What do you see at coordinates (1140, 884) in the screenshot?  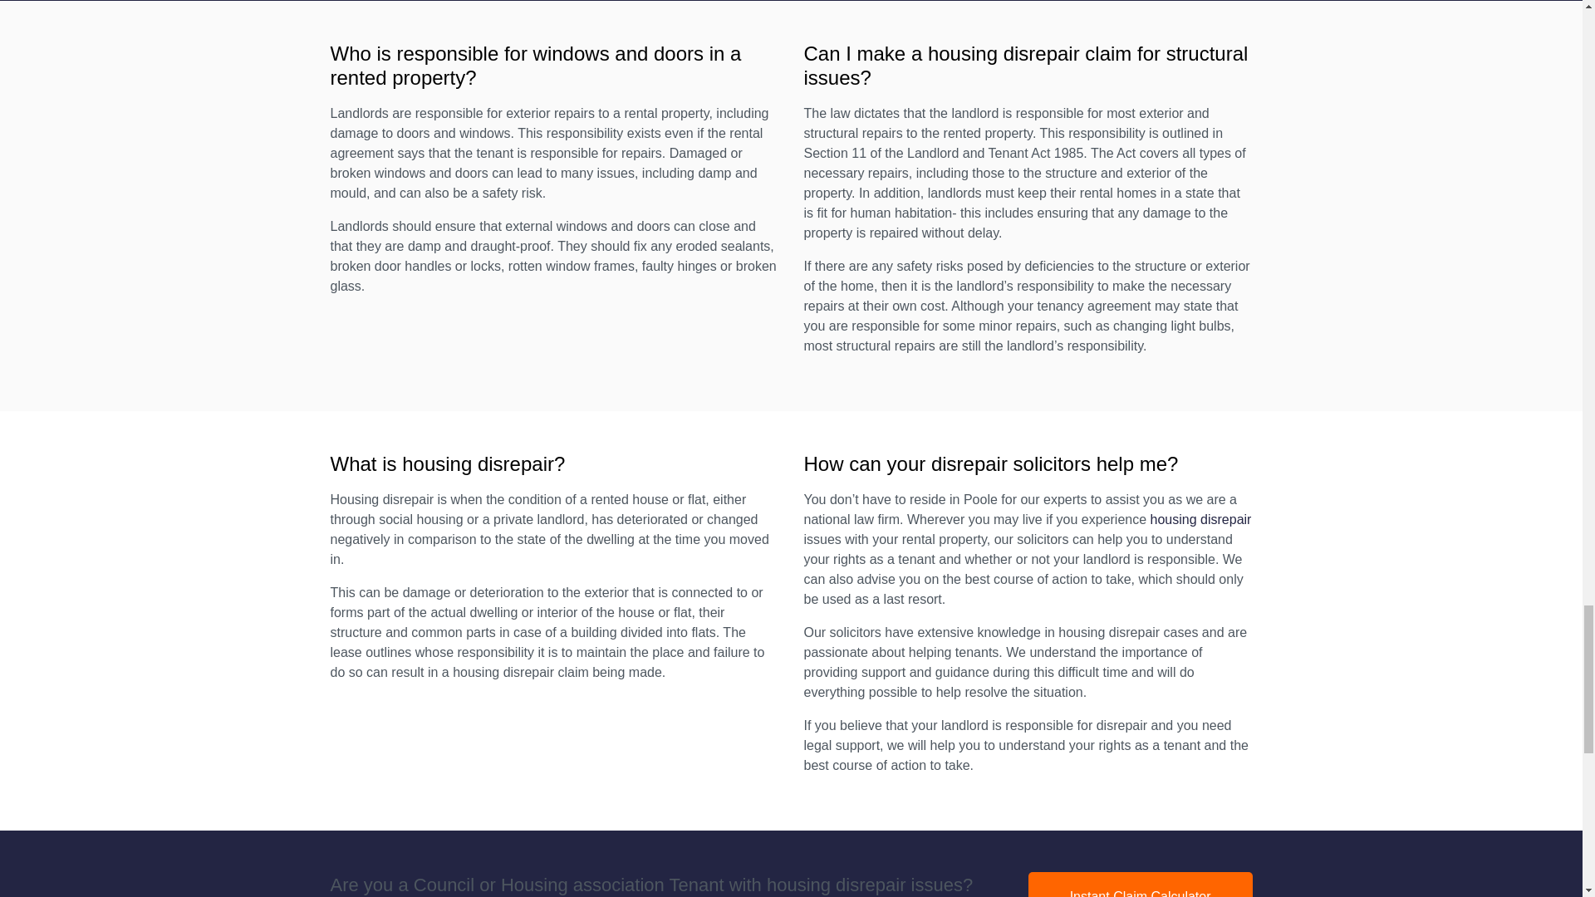 I see `Instant Claim Calculator` at bounding box center [1140, 884].